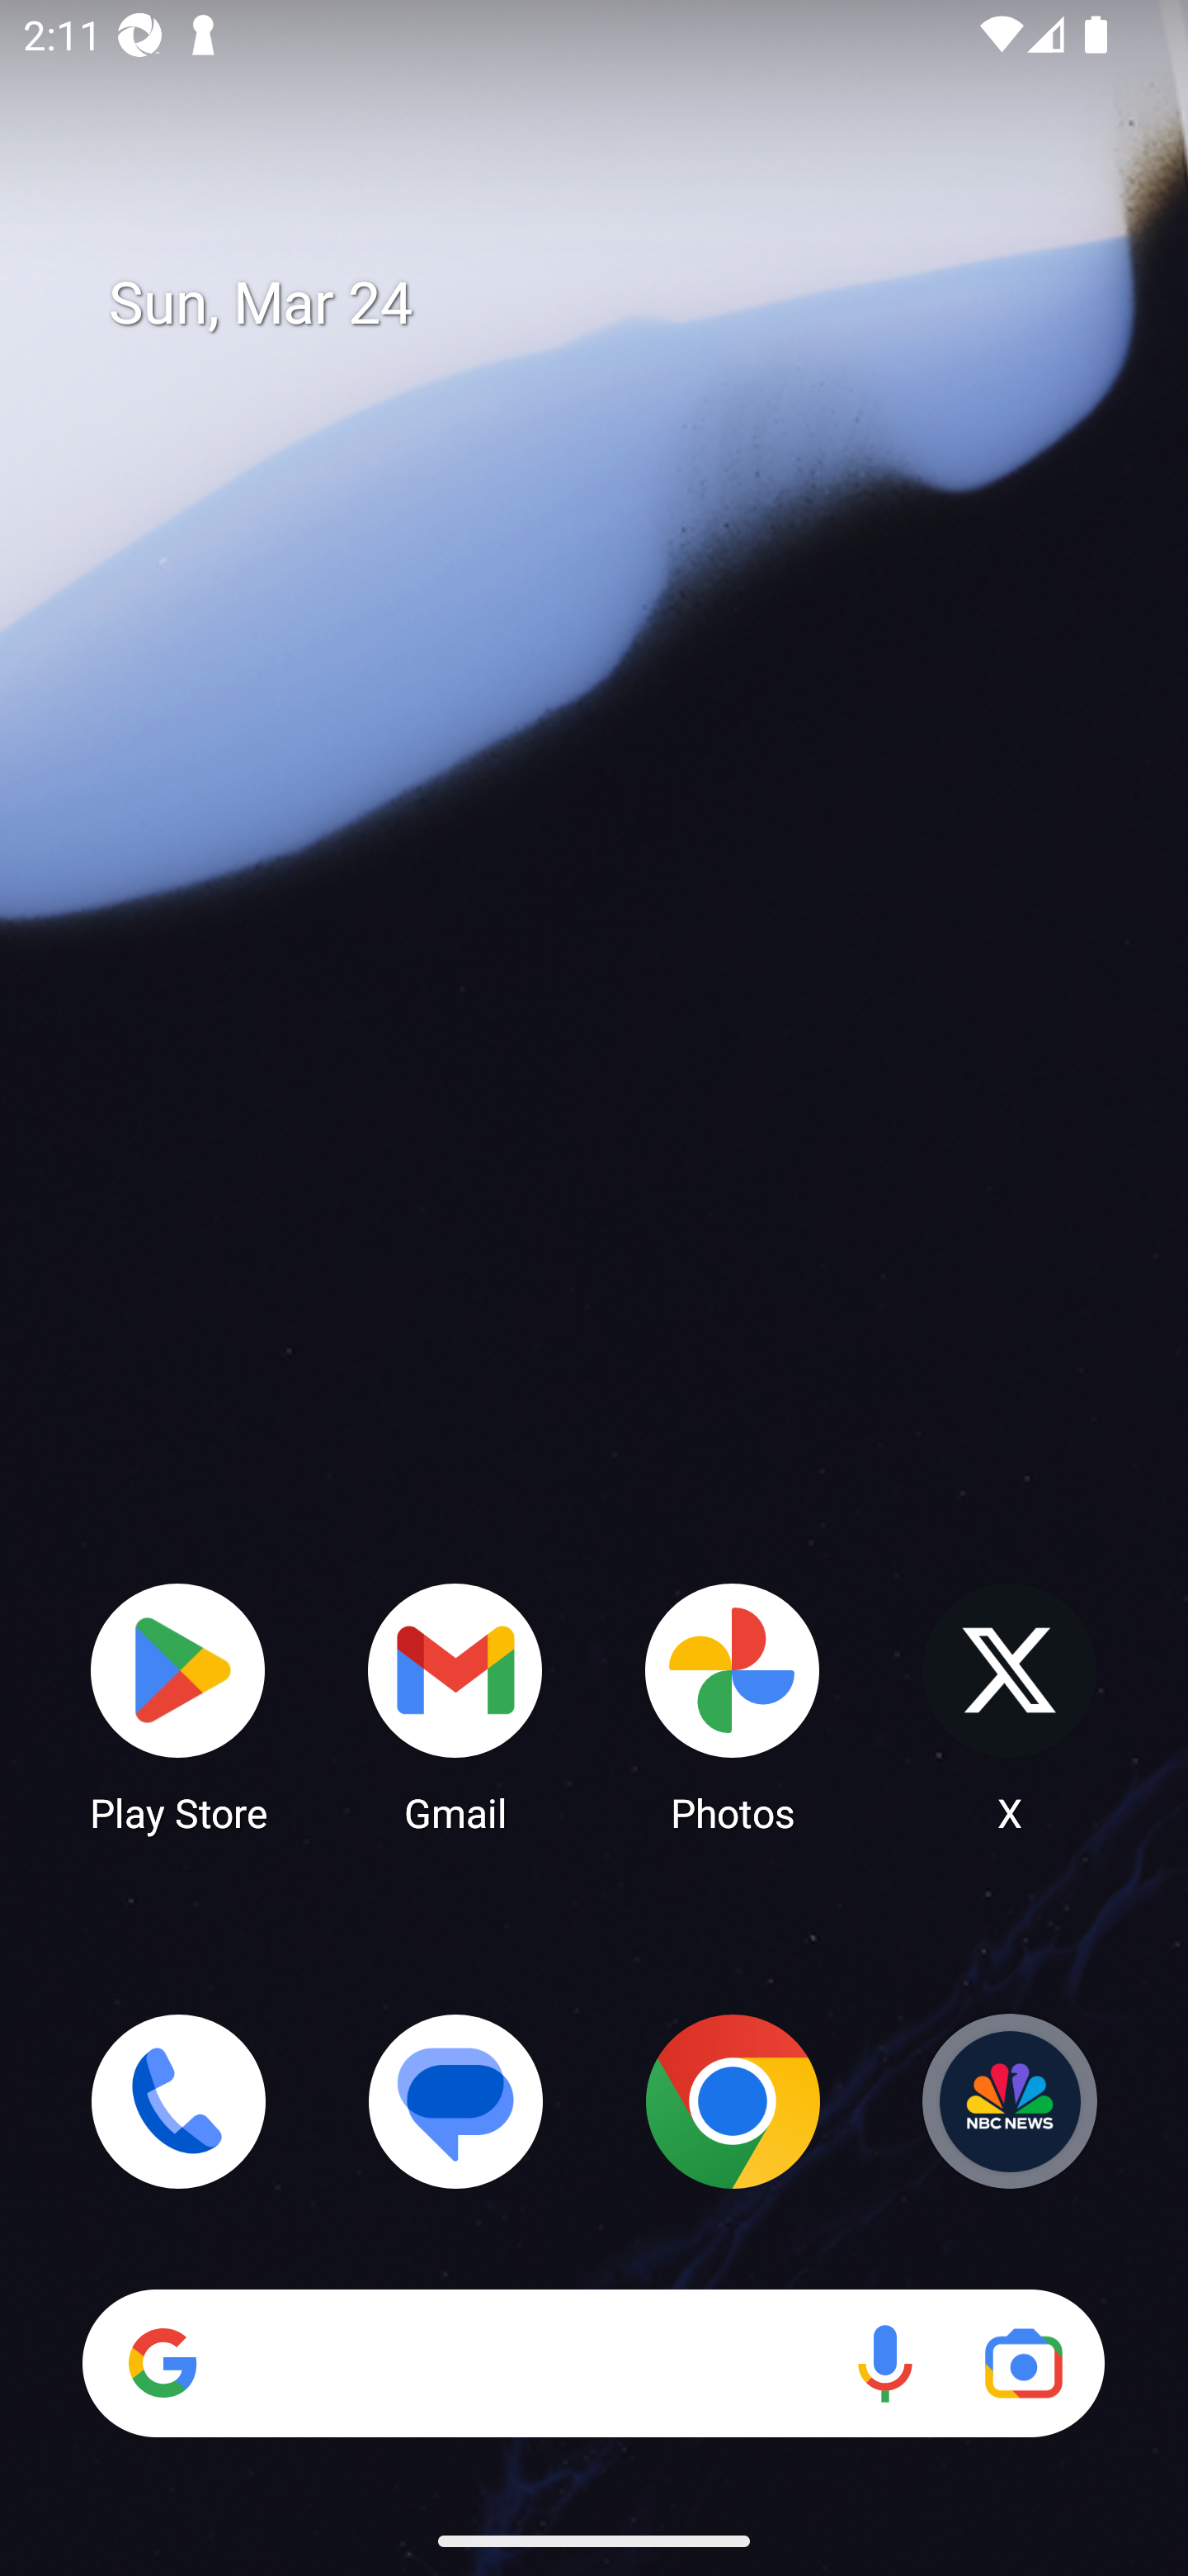 This screenshot has height=2576, width=1188. What do you see at coordinates (455, 1706) in the screenshot?
I see `Gmail` at bounding box center [455, 1706].